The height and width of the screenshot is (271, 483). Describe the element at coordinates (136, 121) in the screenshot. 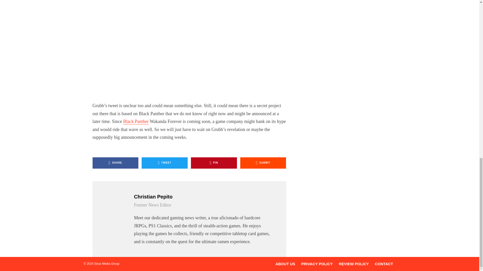

I see `Black Panther` at that location.